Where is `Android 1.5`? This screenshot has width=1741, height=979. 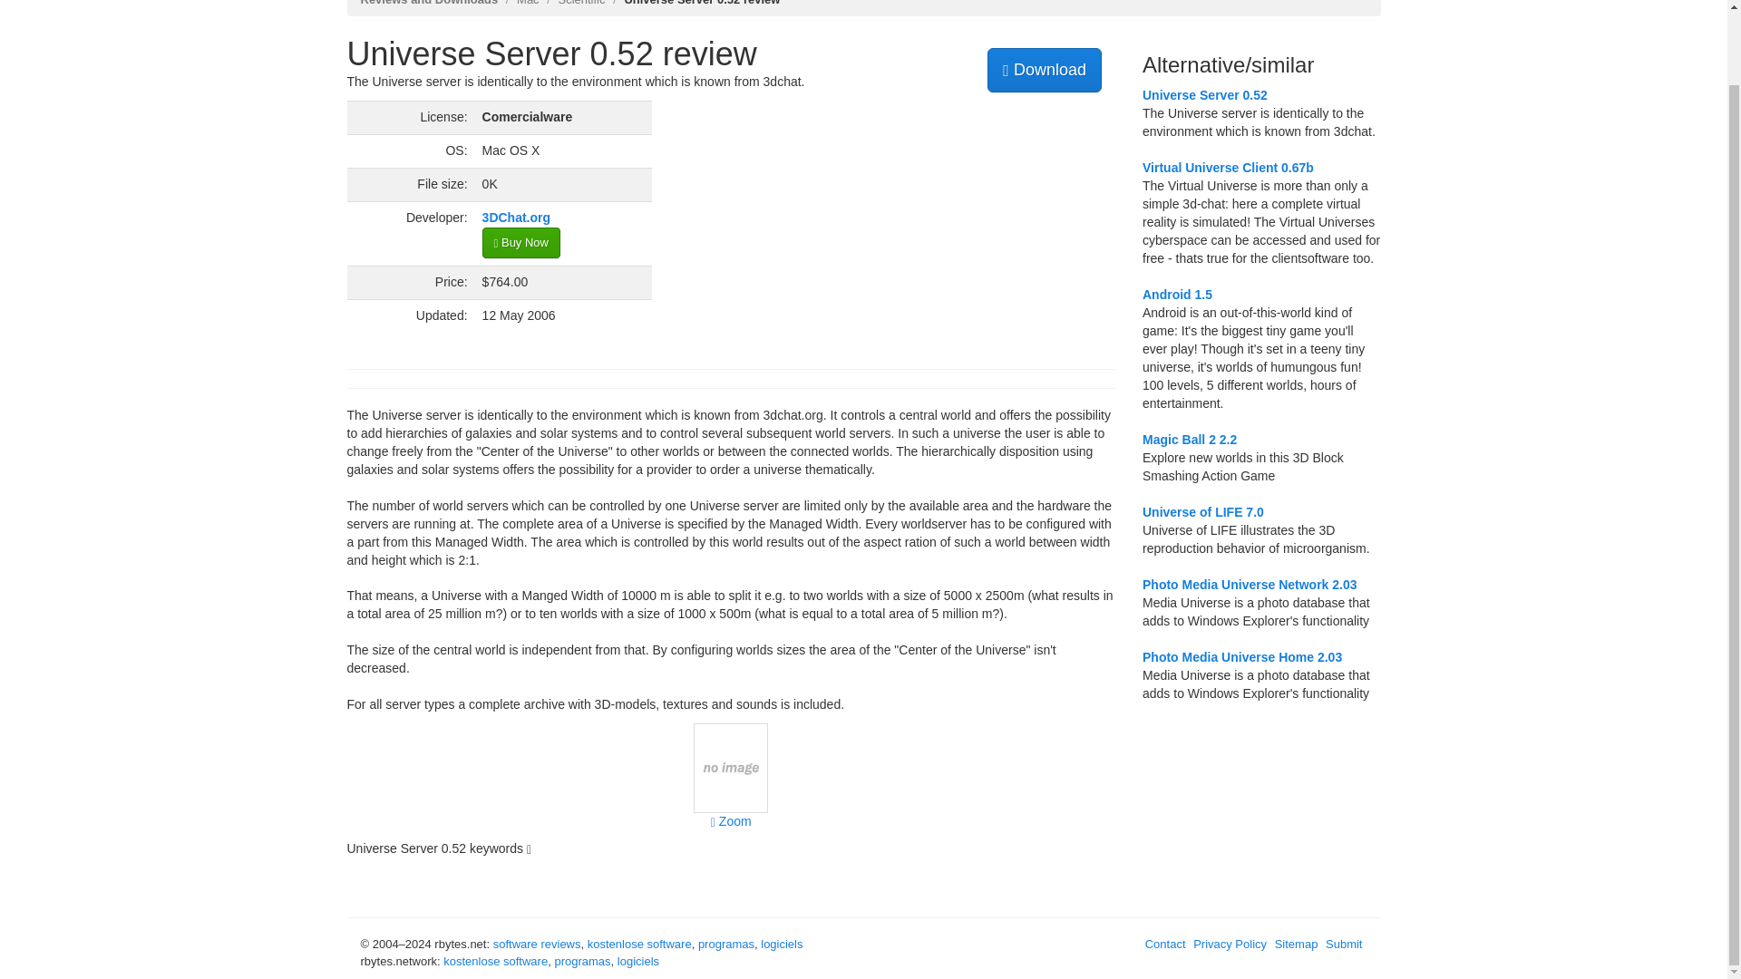 Android 1.5 is located at coordinates (1177, 294).